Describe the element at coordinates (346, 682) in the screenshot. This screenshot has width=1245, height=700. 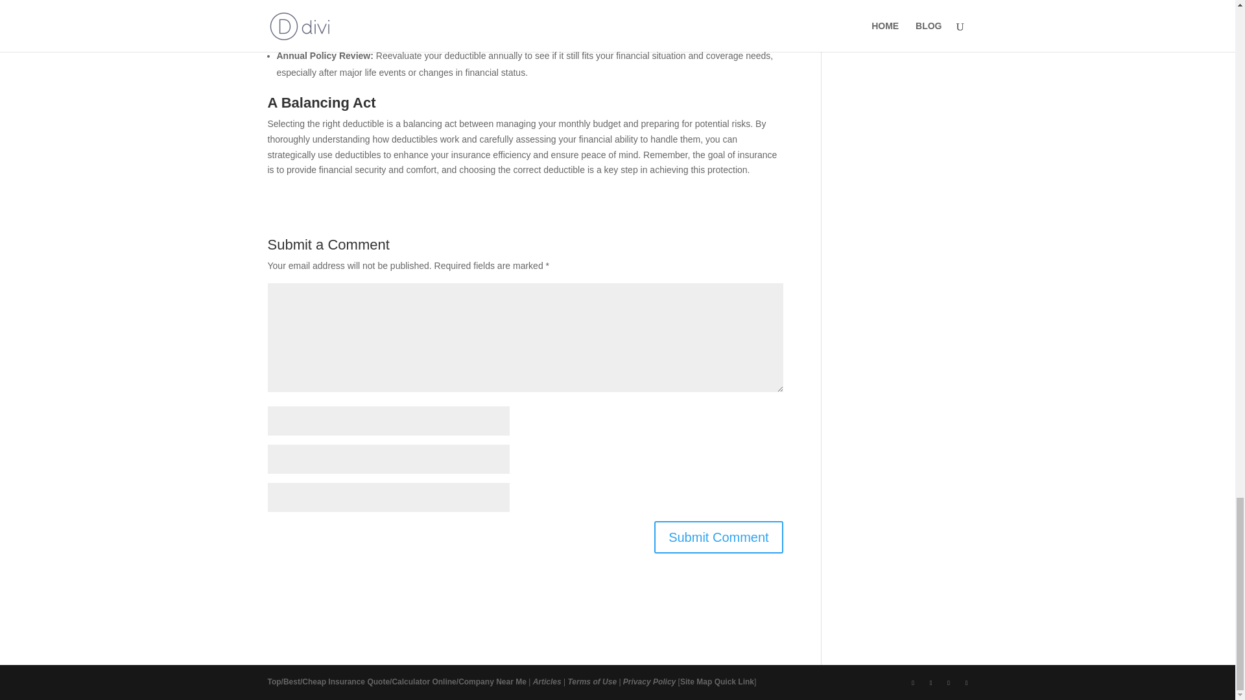
I see `Insurance` at that location.